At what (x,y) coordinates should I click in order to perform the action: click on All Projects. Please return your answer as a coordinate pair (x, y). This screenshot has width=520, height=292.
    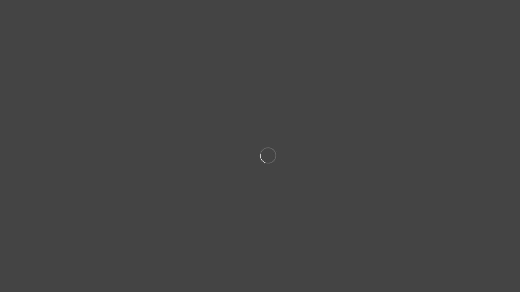
    Looking at the image, I should click on (260, 119).